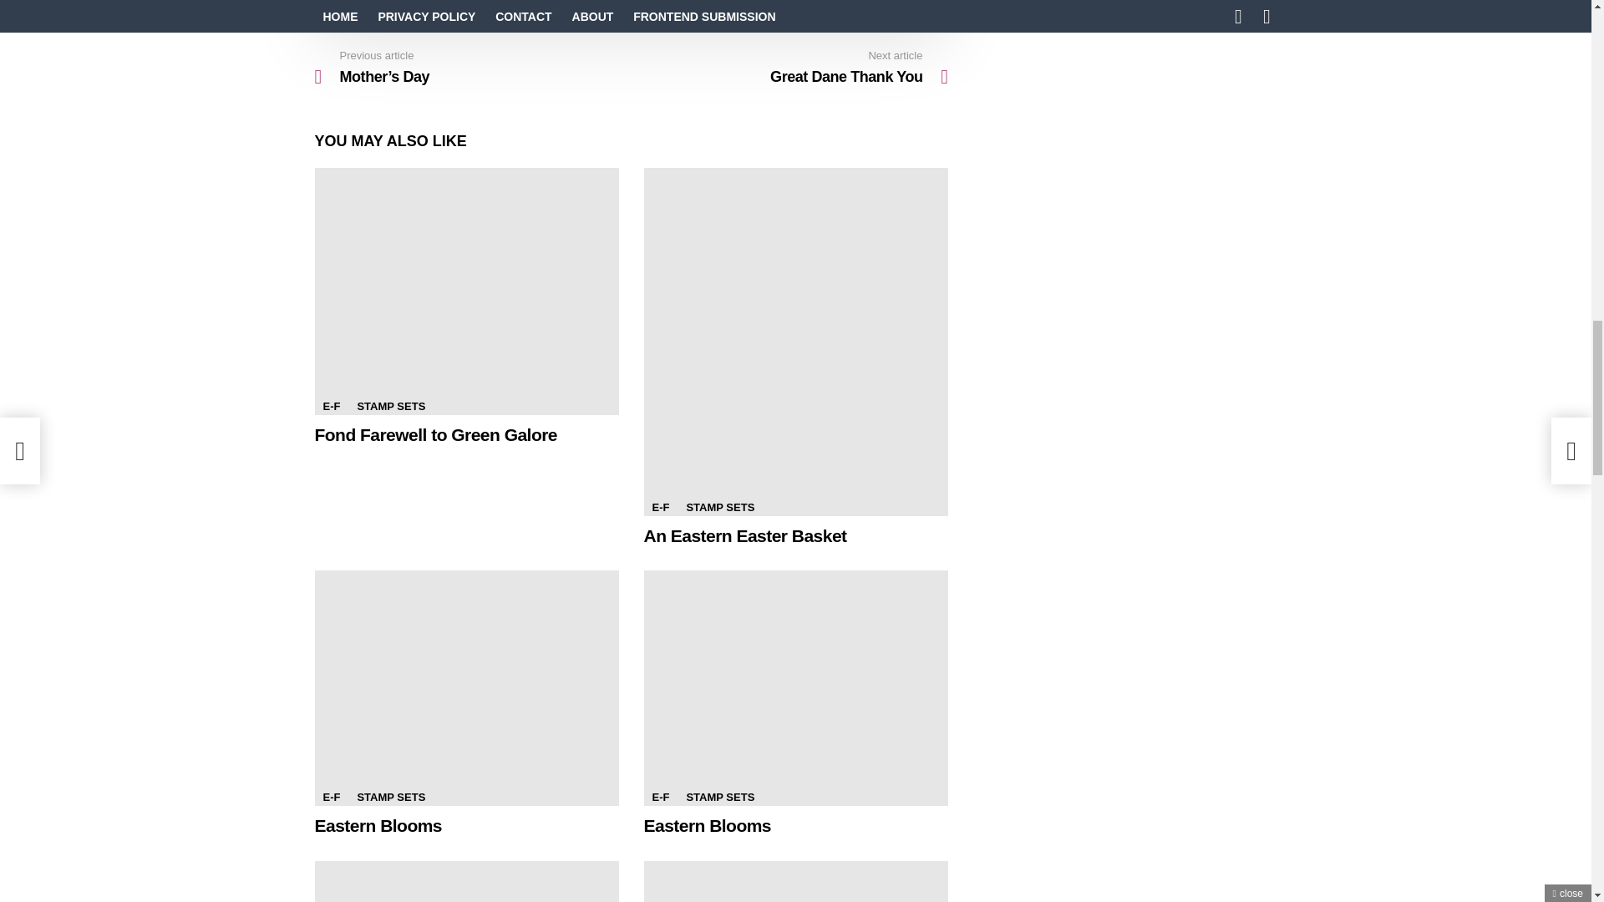 Image resolution: width=1604 pixels, height=902 pixels. Describe the element at coordinates (378, 825) in the screenshot. I see `Eastern Blooms` at that location.